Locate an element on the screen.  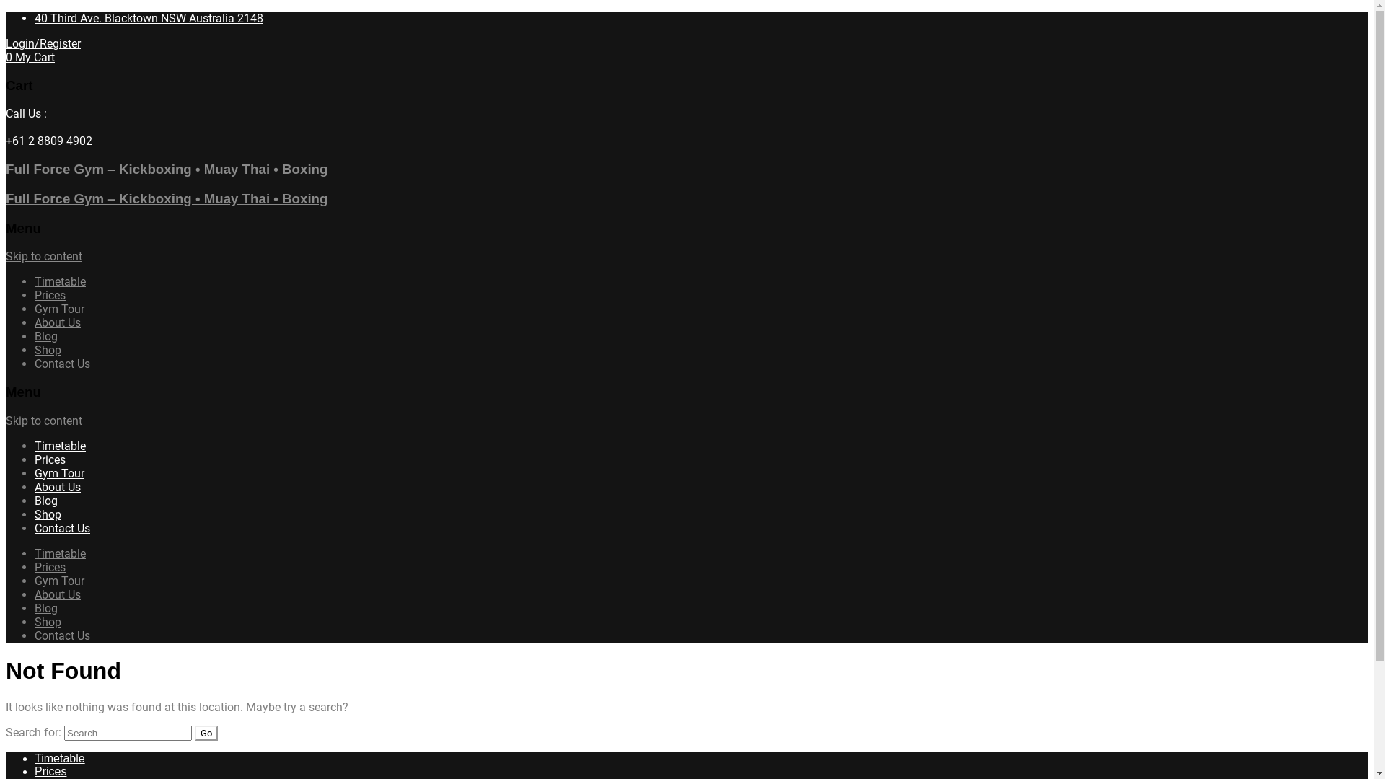
Timetable is located at coordinates (61, 281).